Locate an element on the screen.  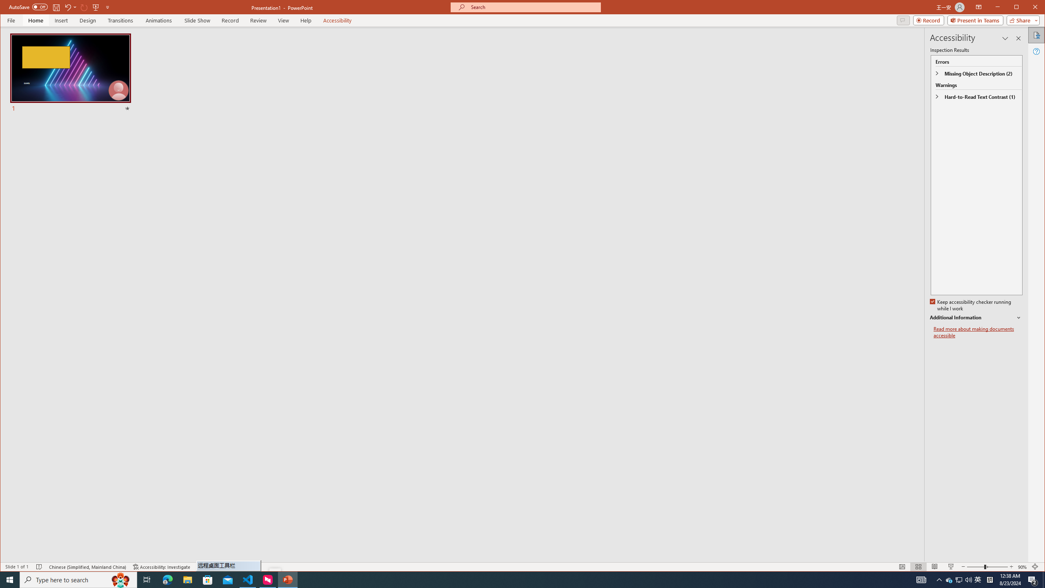
Additional Information is located at coordinates (976, 318).